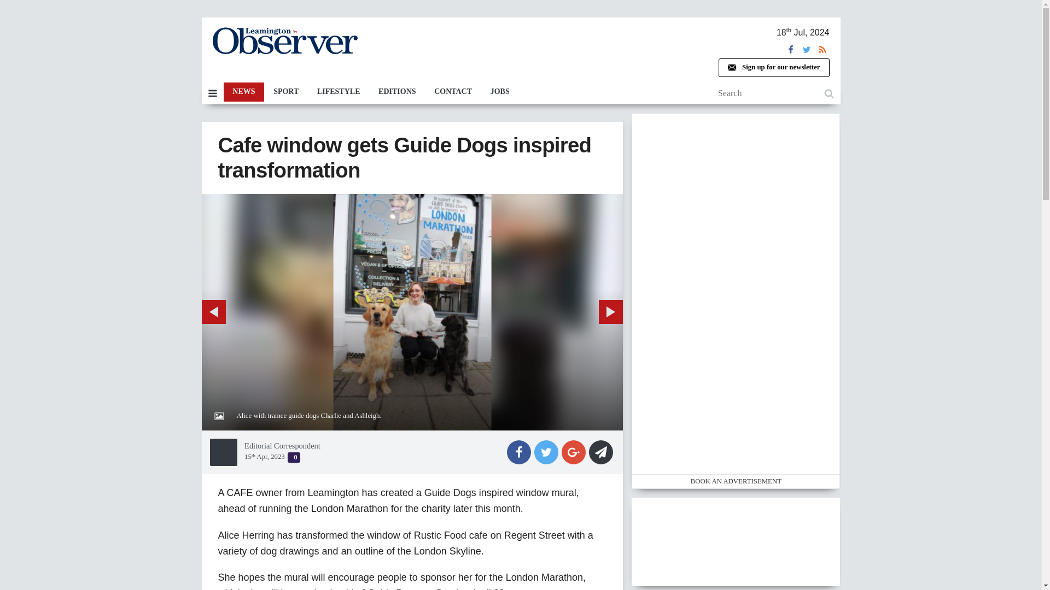  What do you see at coordinates (500, 92) in the screenshot?
I see `JOBS` at bounding box center [500, 92].